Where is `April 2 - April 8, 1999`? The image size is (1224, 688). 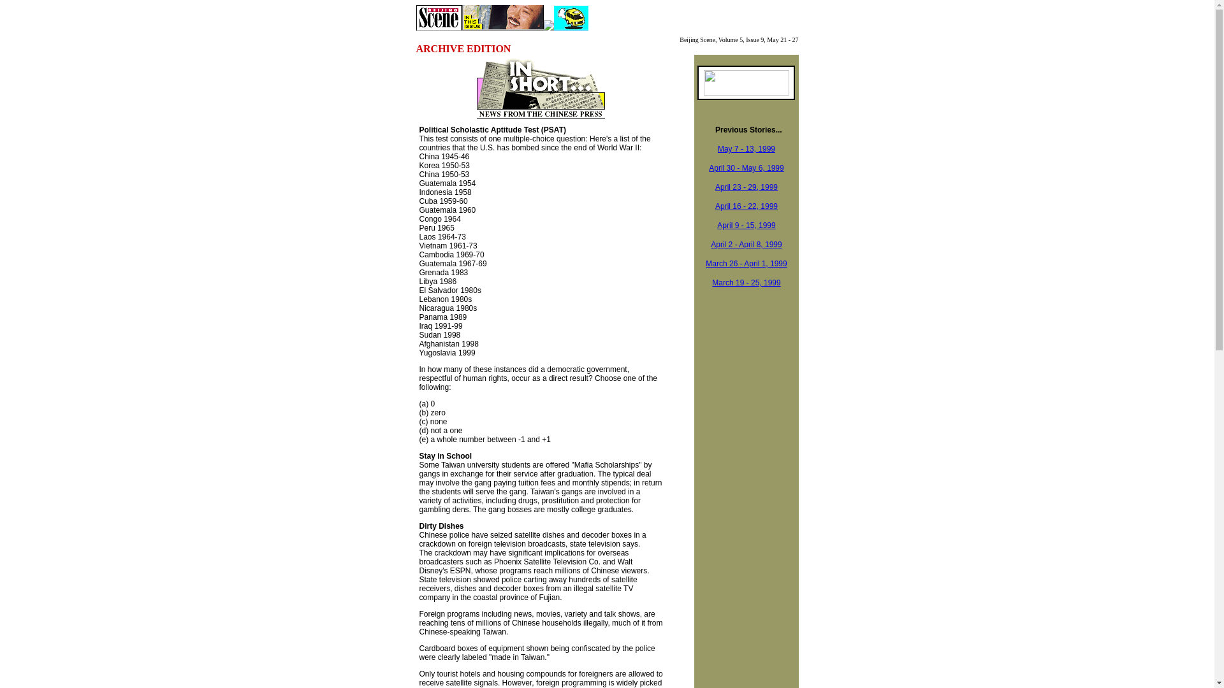 April 2 - April 8, 1999 is located at coordinates (746, 244).